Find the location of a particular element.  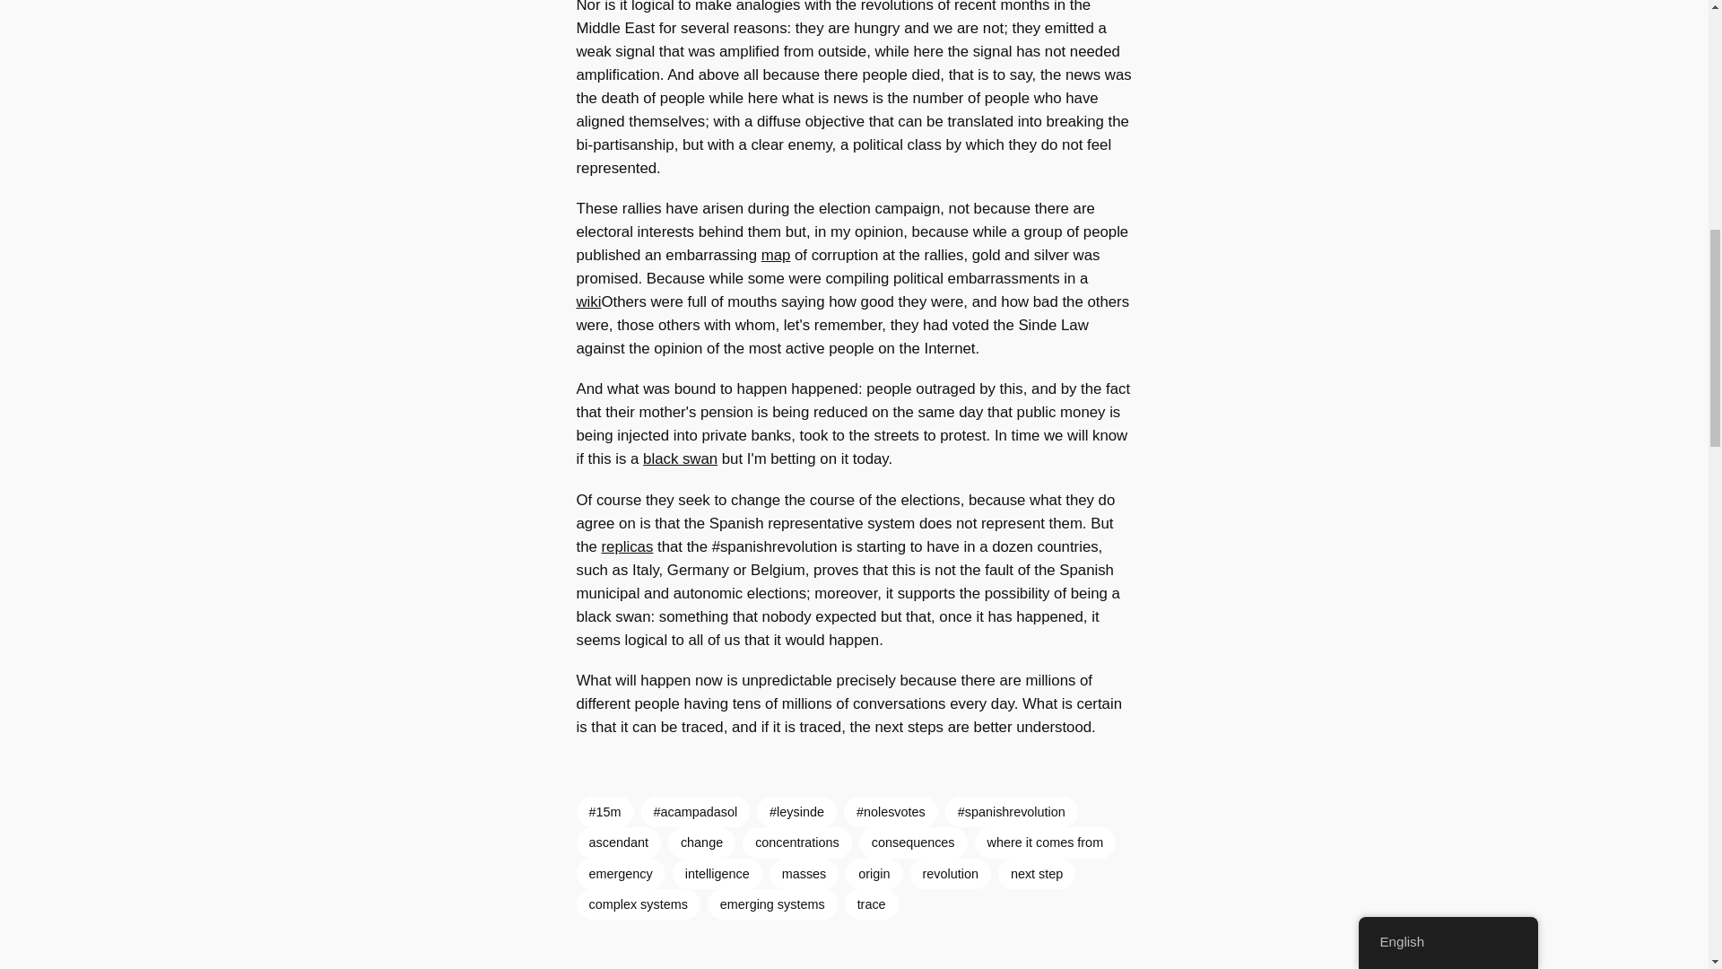

change is located at coordinates (701, 842).